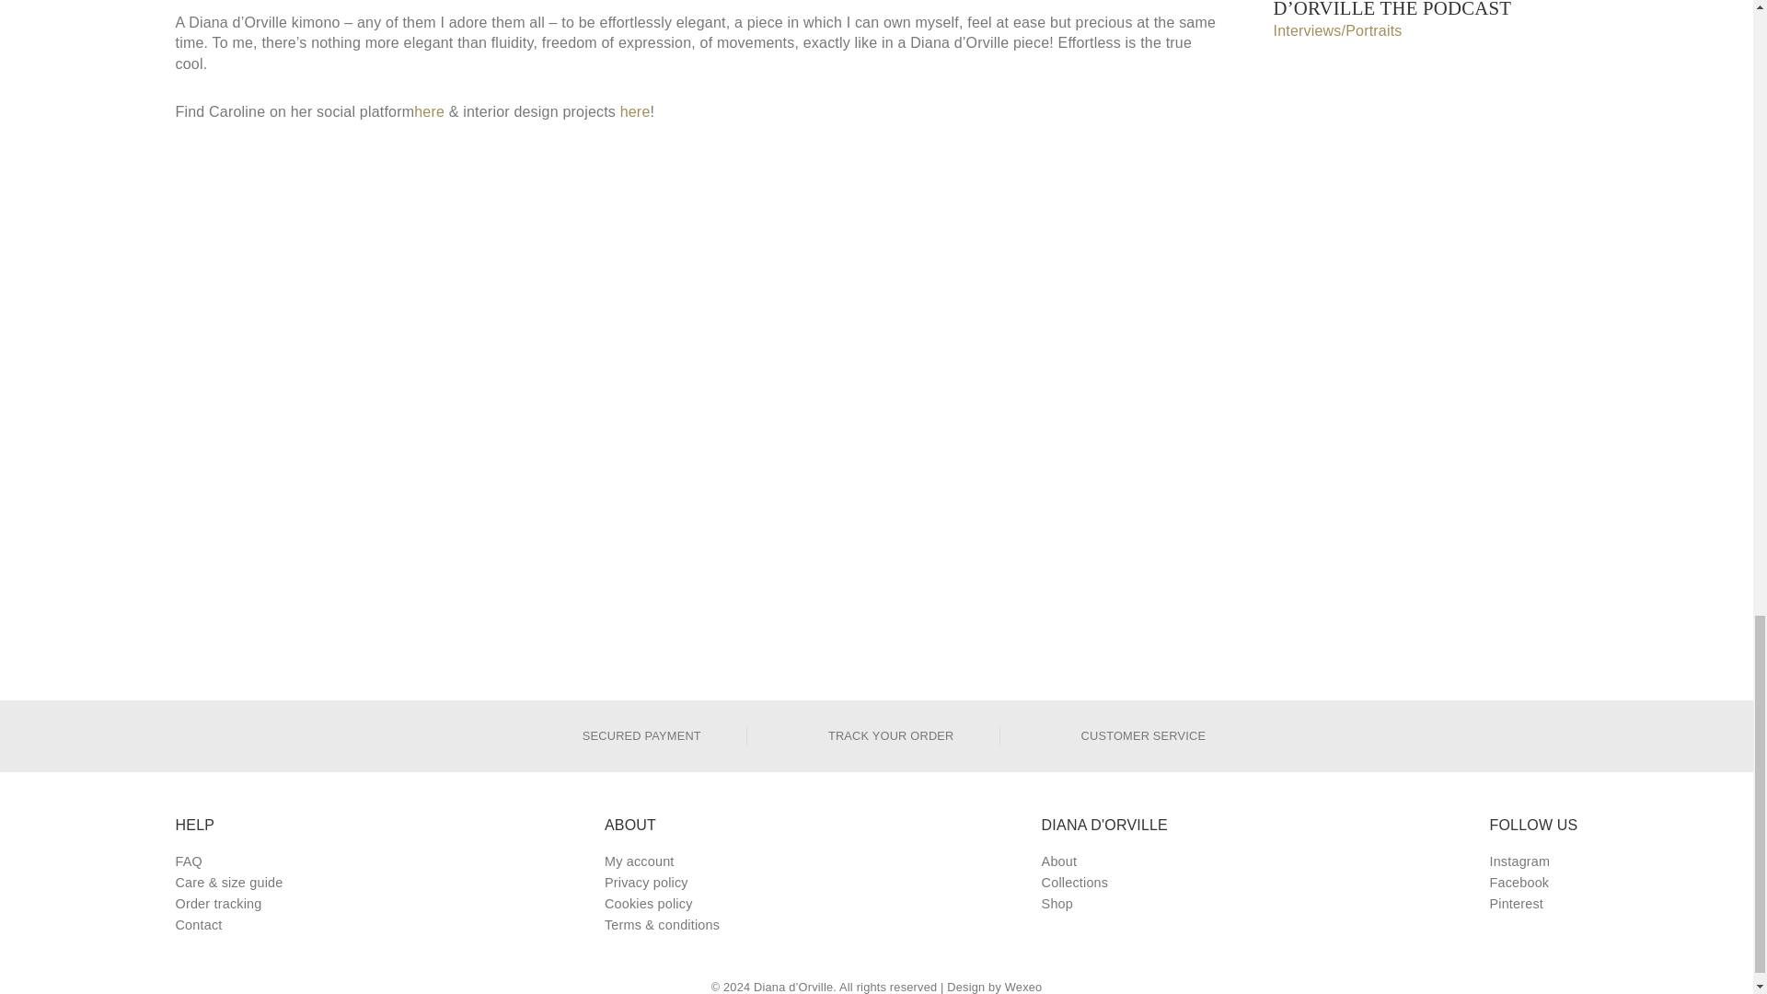 This screenshot has height=994, width=1767. I want to click on Pinterest, so click(1533, 904).